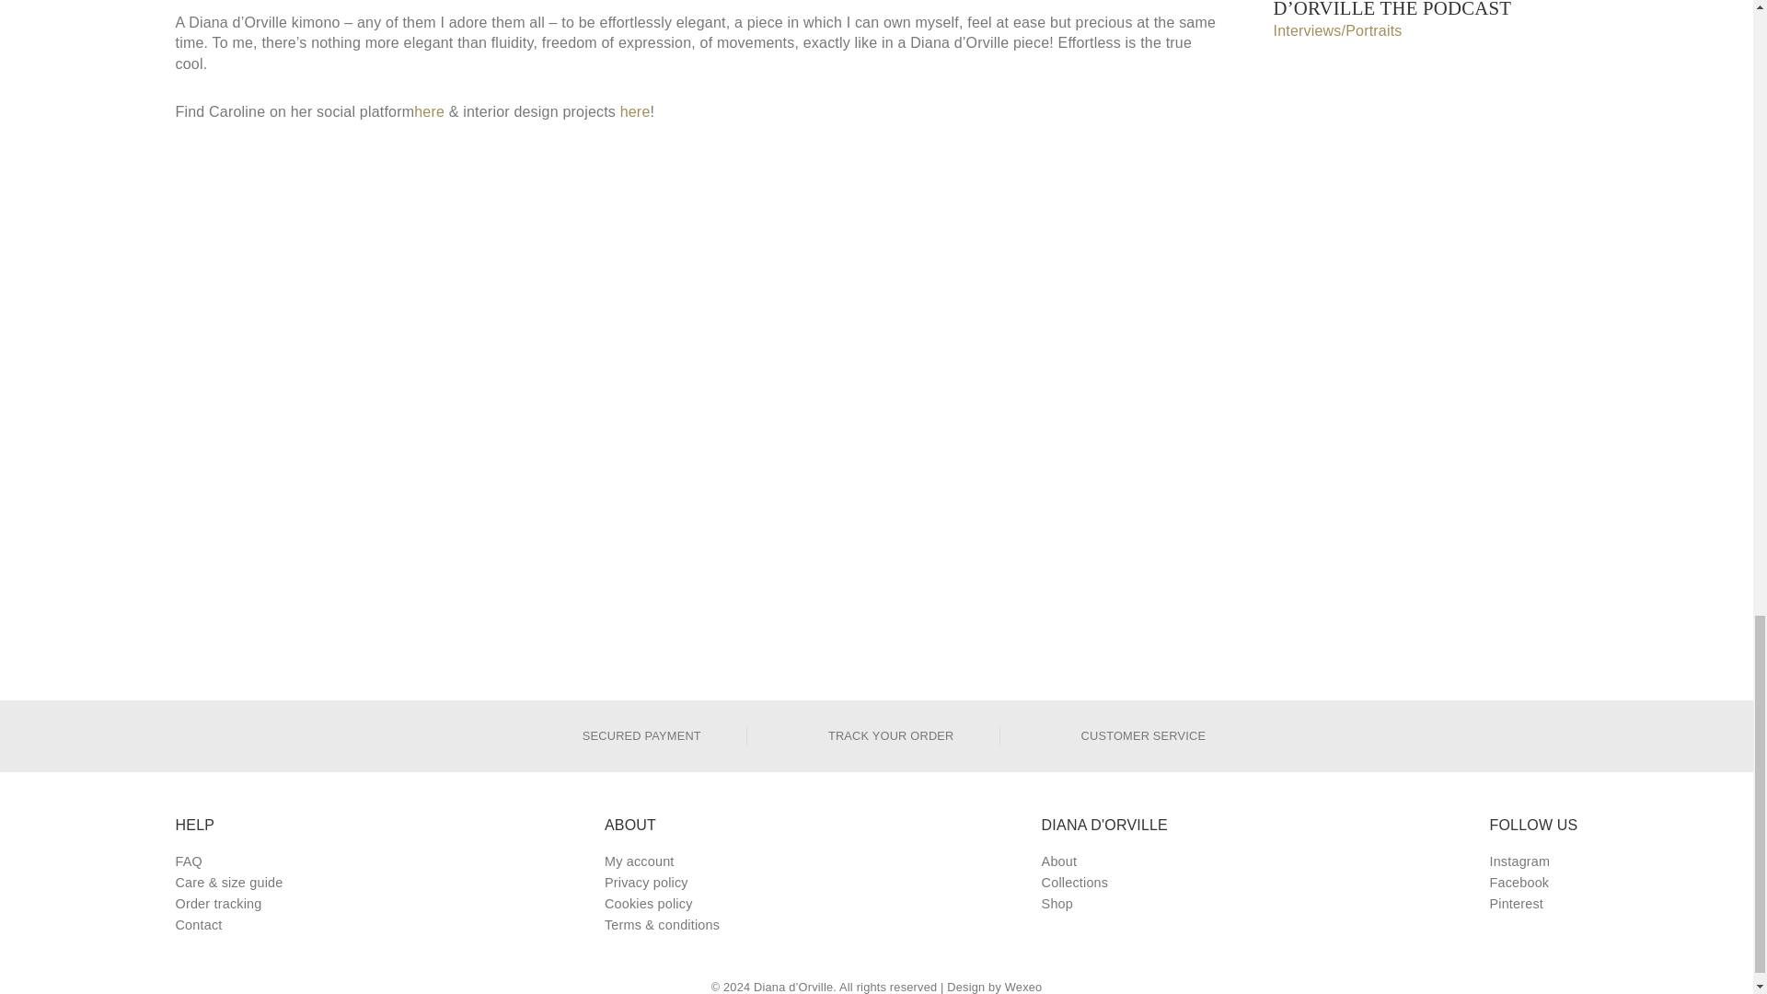 This screenshot has height=994, width=1767. I want to click on Pinterest, so click(1533, 904).